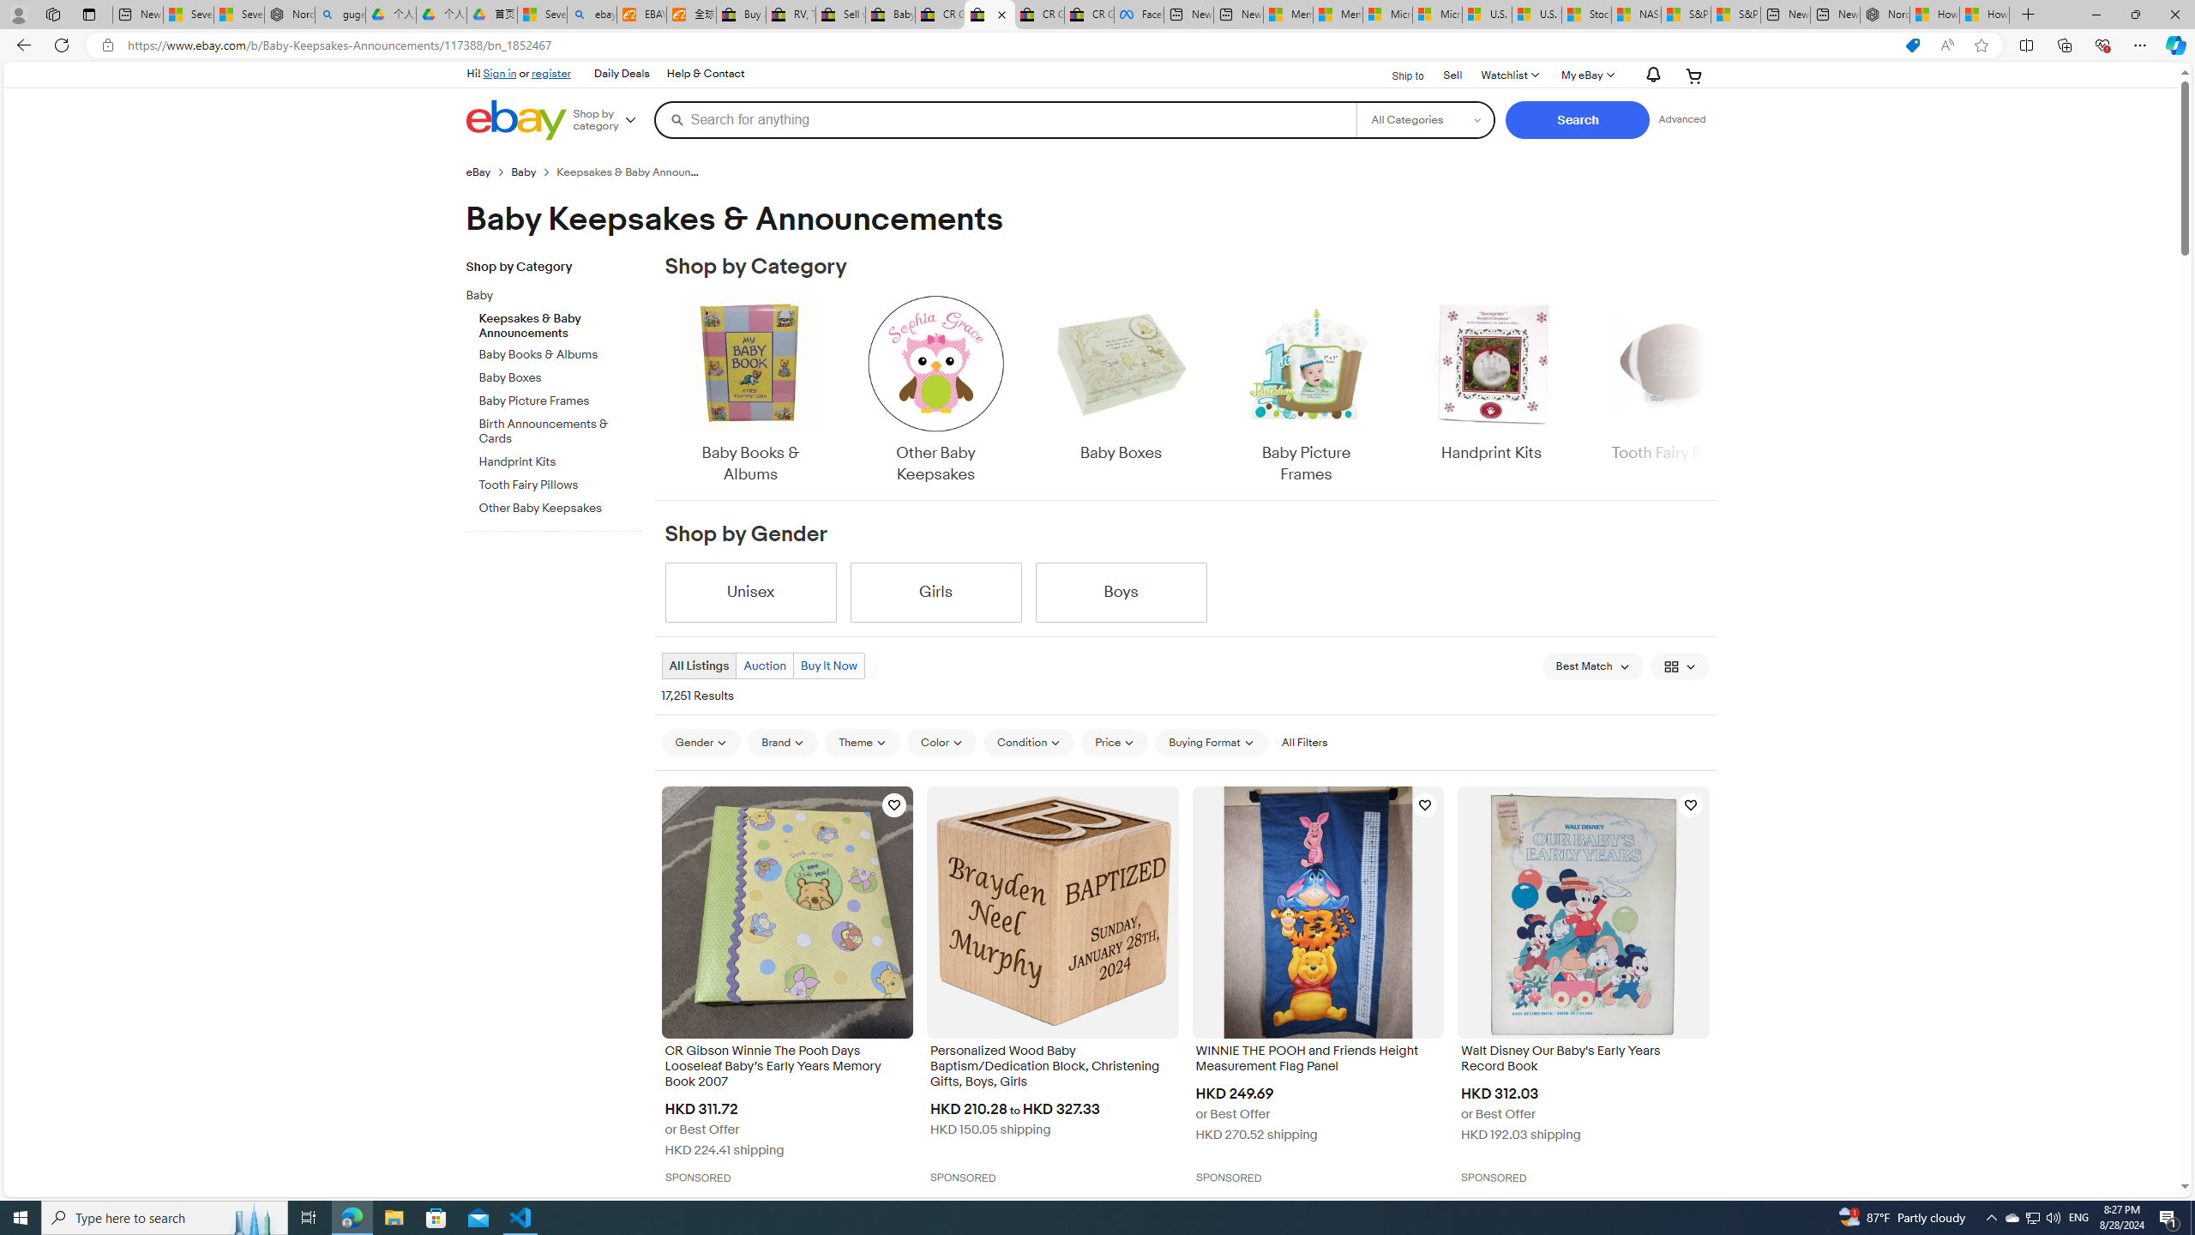 Image resolution: width=2195 pixels, height=1235 pixels. Describe the element at coordinates (1682, 119) in the screenshot. I see `Advanced Search` at that location.